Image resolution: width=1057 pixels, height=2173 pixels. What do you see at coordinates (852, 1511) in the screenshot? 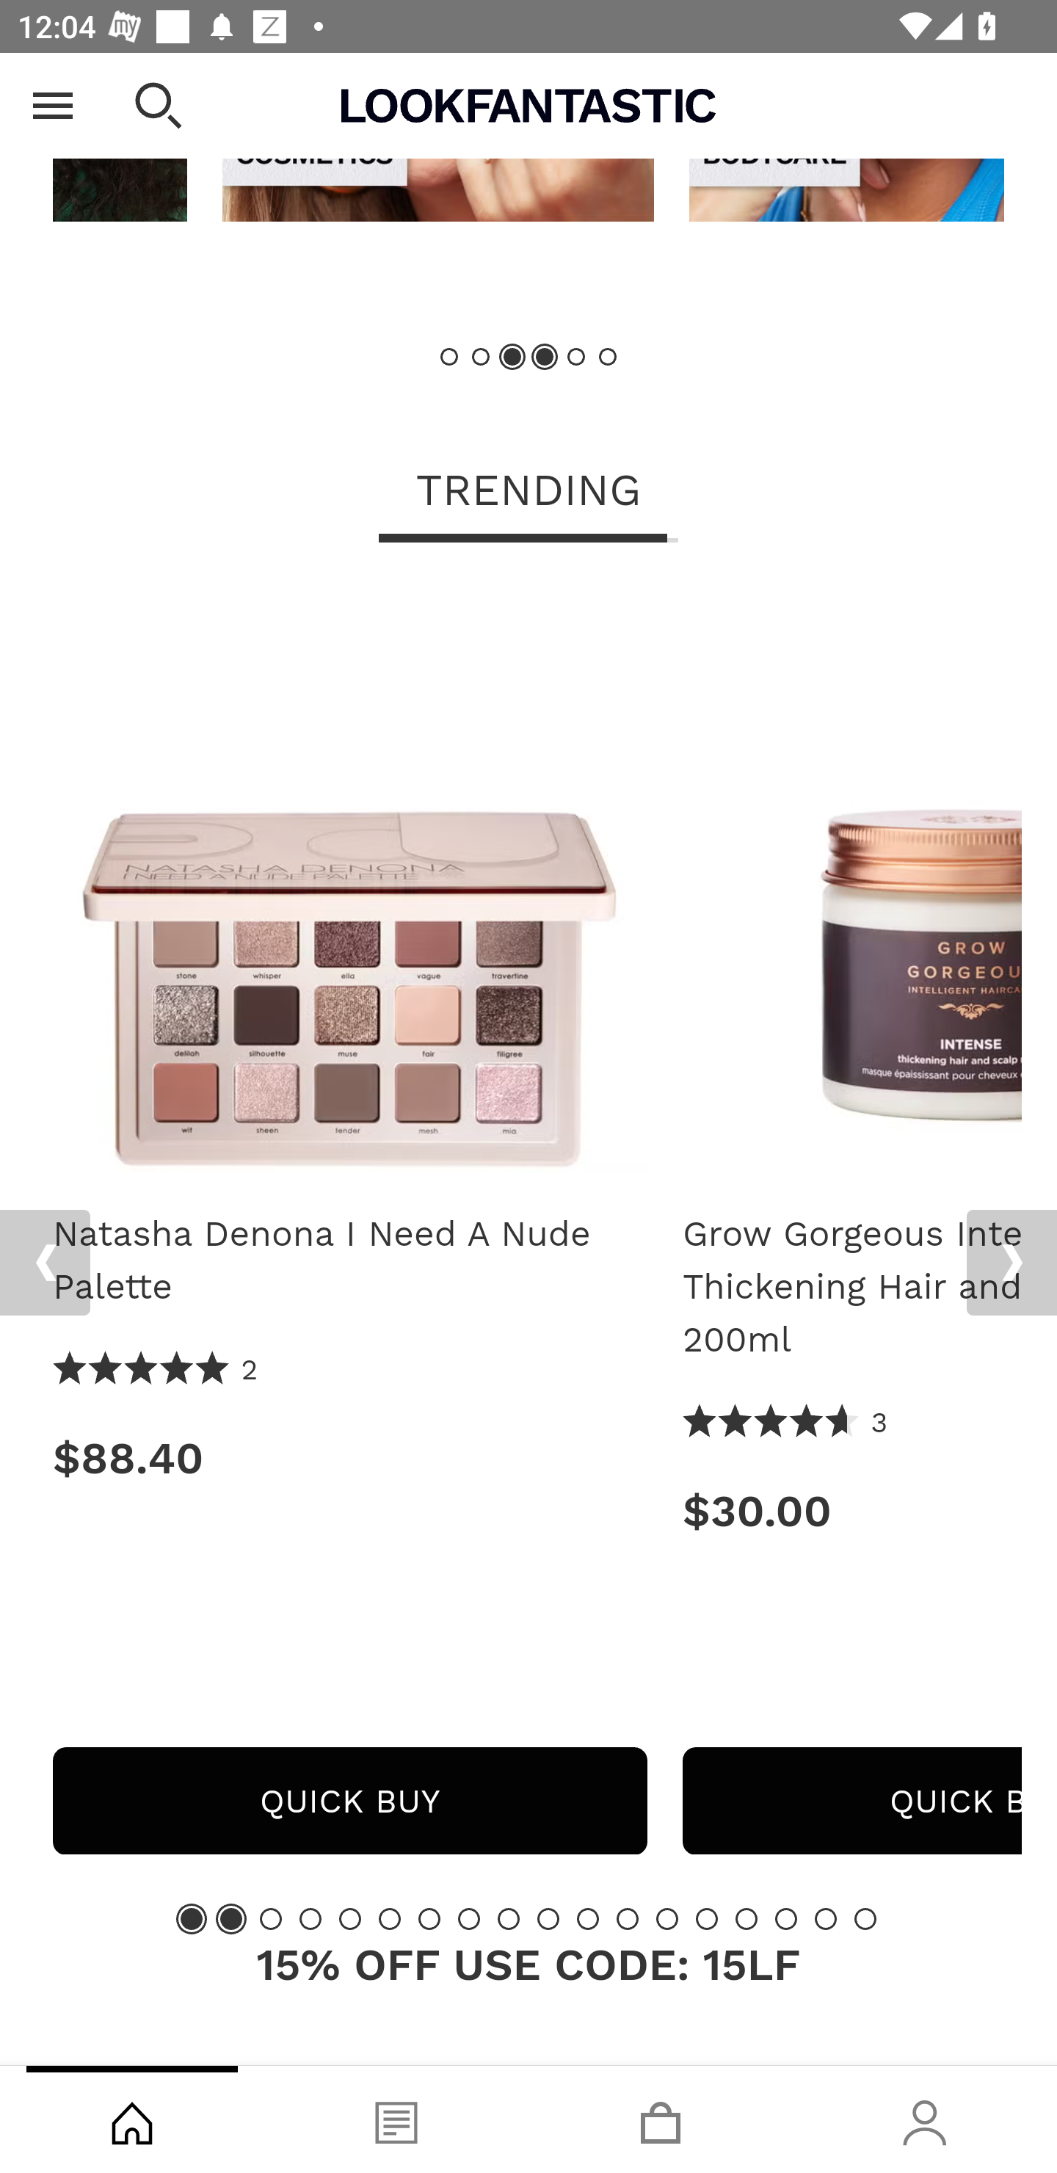
I see `Price: $30.00` at bounding box center [852, 1511].